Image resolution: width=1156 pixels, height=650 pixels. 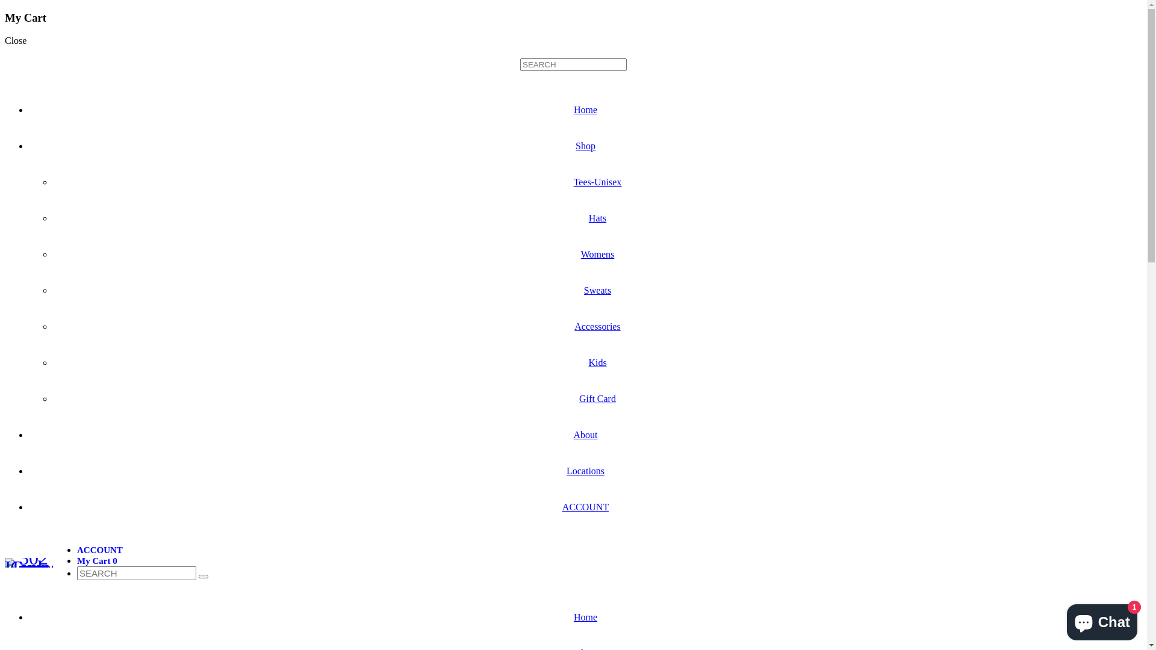 I want to click on ACCOUNT, so click(x=585, y=507).